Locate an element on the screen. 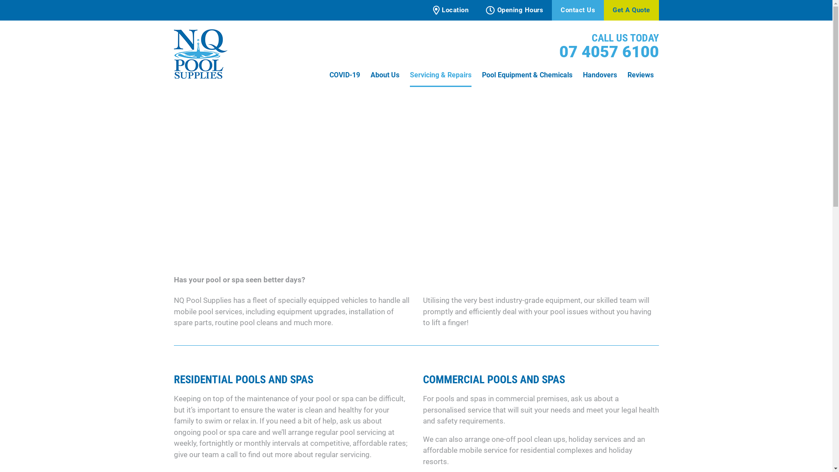 This screenshot has height=472, width=839. Get A Quote is located at coordinates (631, 10).